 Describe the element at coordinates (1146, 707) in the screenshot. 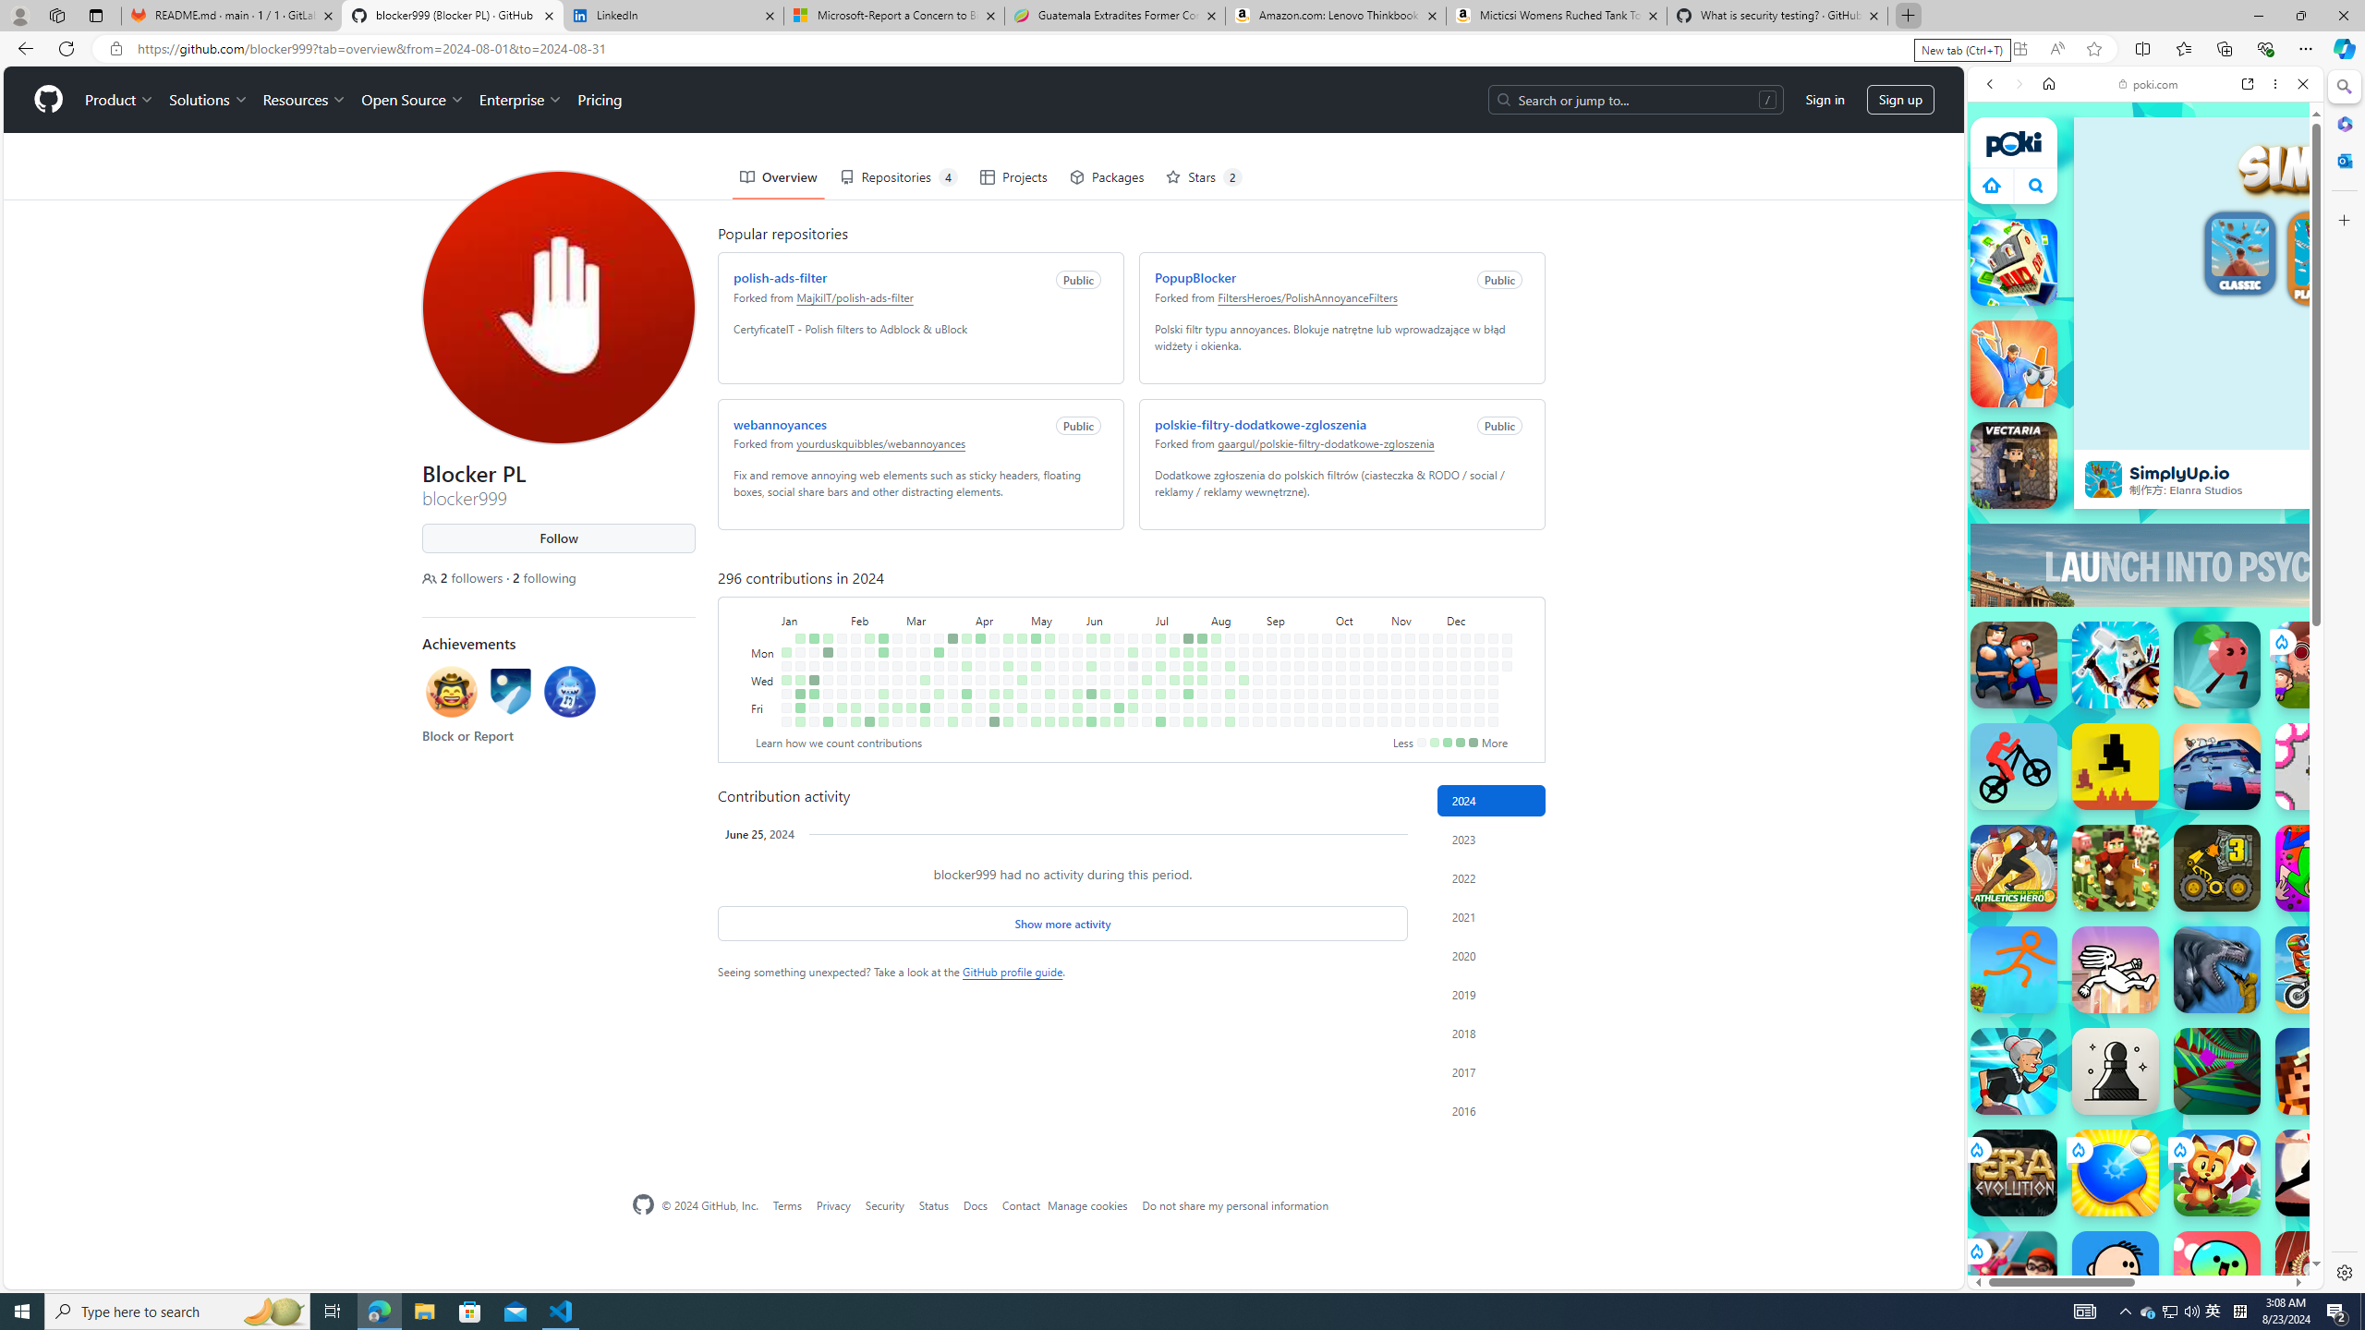

I see `No contributions on July 5th.` at that location.